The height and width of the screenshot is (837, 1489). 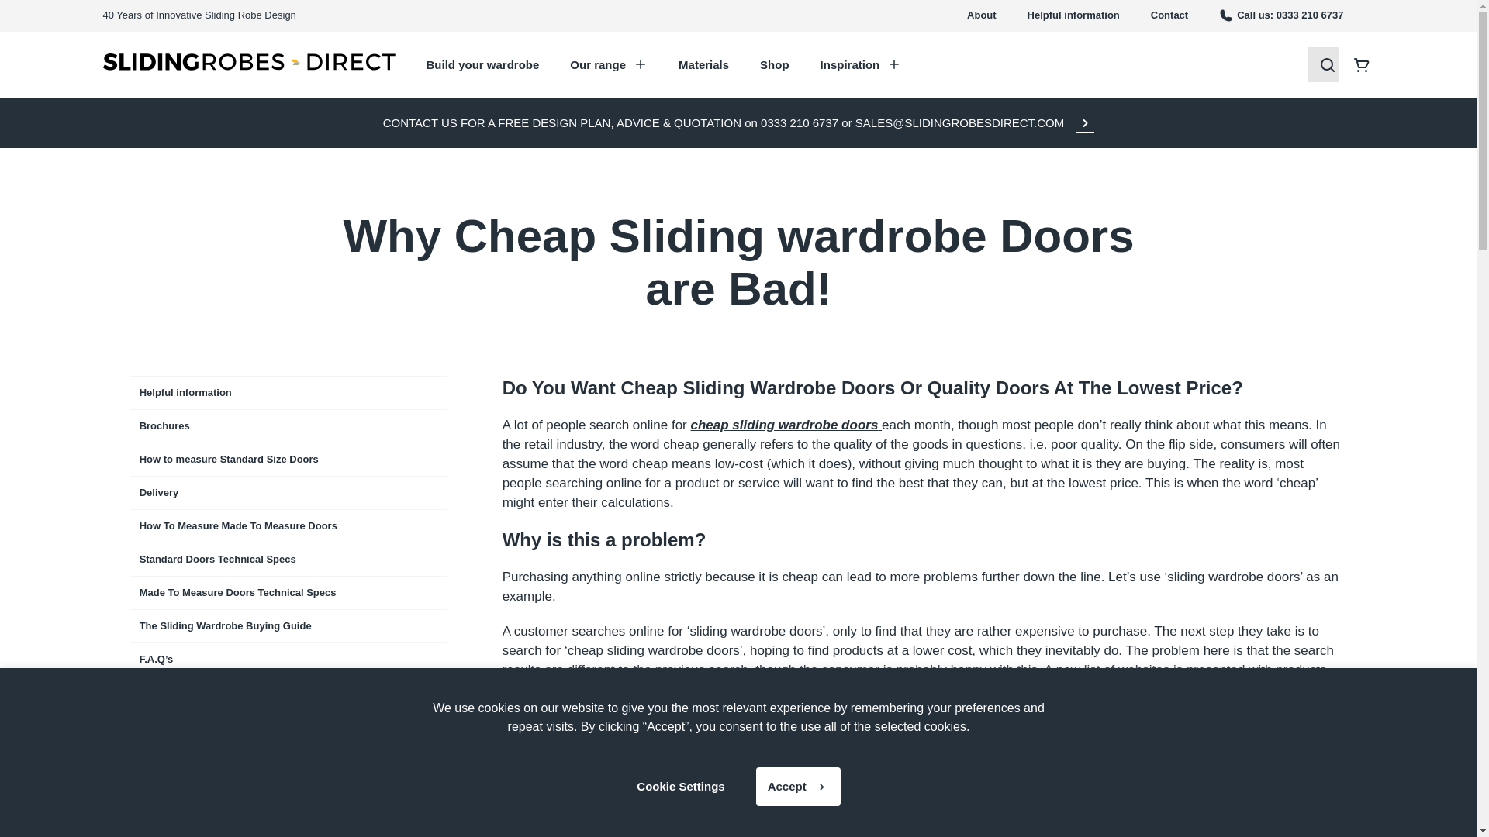 I want to click on Contact, so click(x=1169, y=15).